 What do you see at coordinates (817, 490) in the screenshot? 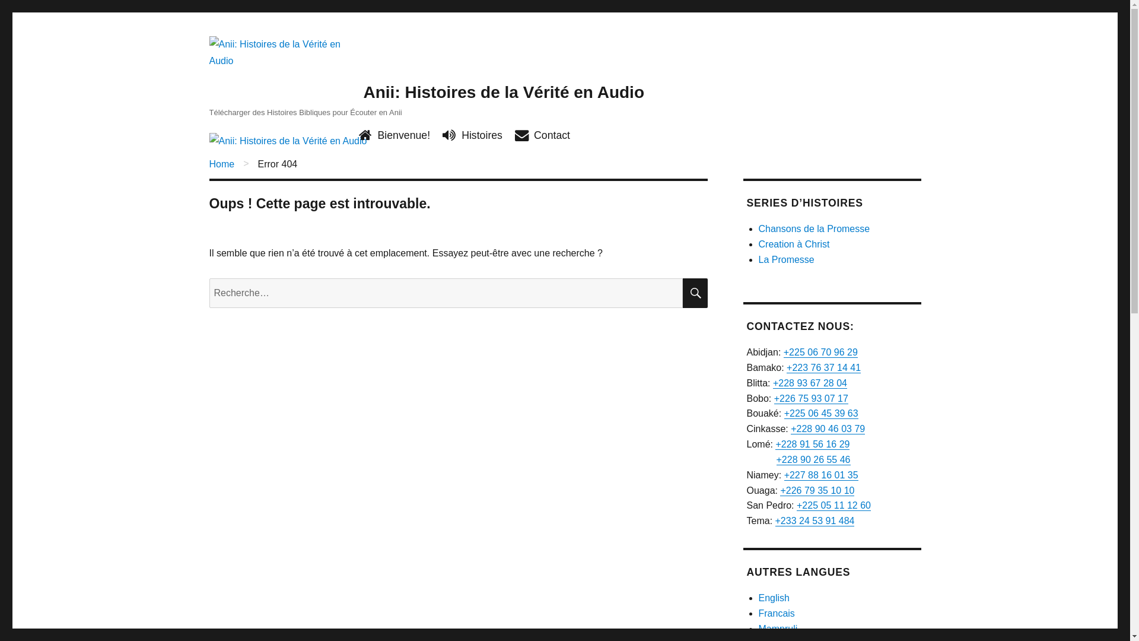
I see `+226 79 35 10 10` at bounding box center [817, 490].